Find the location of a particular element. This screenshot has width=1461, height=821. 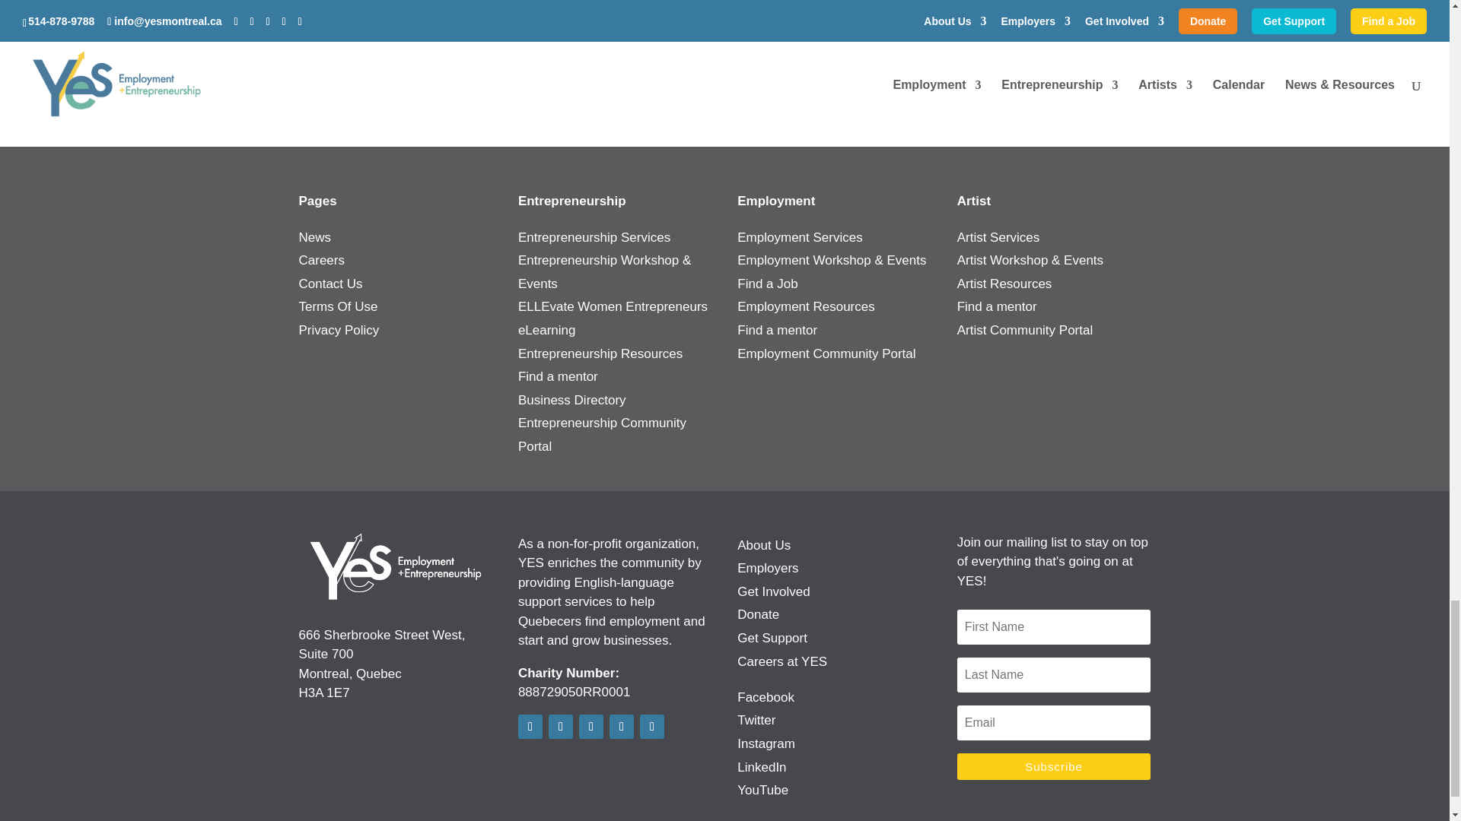

Follow on X is located at coordinates (560, 727).